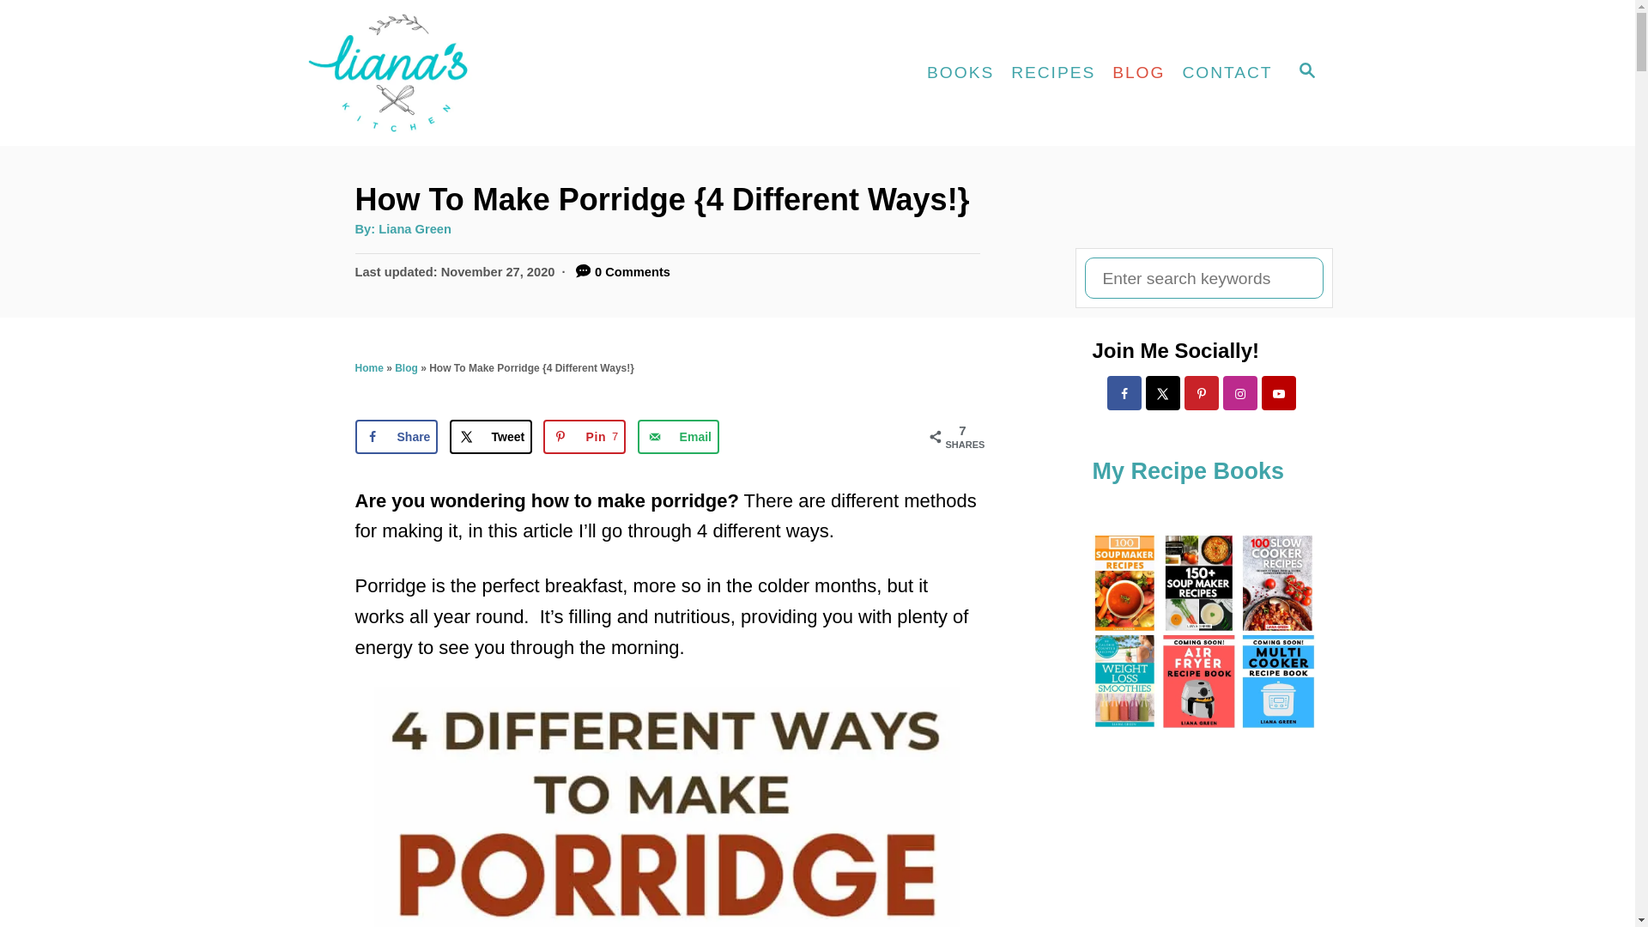 Image resolution: width=1648 pixels, height=927 pixels. I want to click on Home, so click(1138, 72).